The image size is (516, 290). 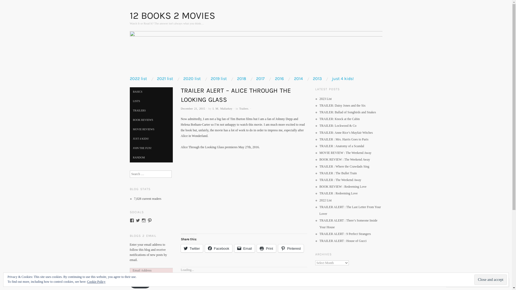 What do you see at coordinates (192, 248) in the screenshot?
I see `Twitter` at bounding box center [192, 248].